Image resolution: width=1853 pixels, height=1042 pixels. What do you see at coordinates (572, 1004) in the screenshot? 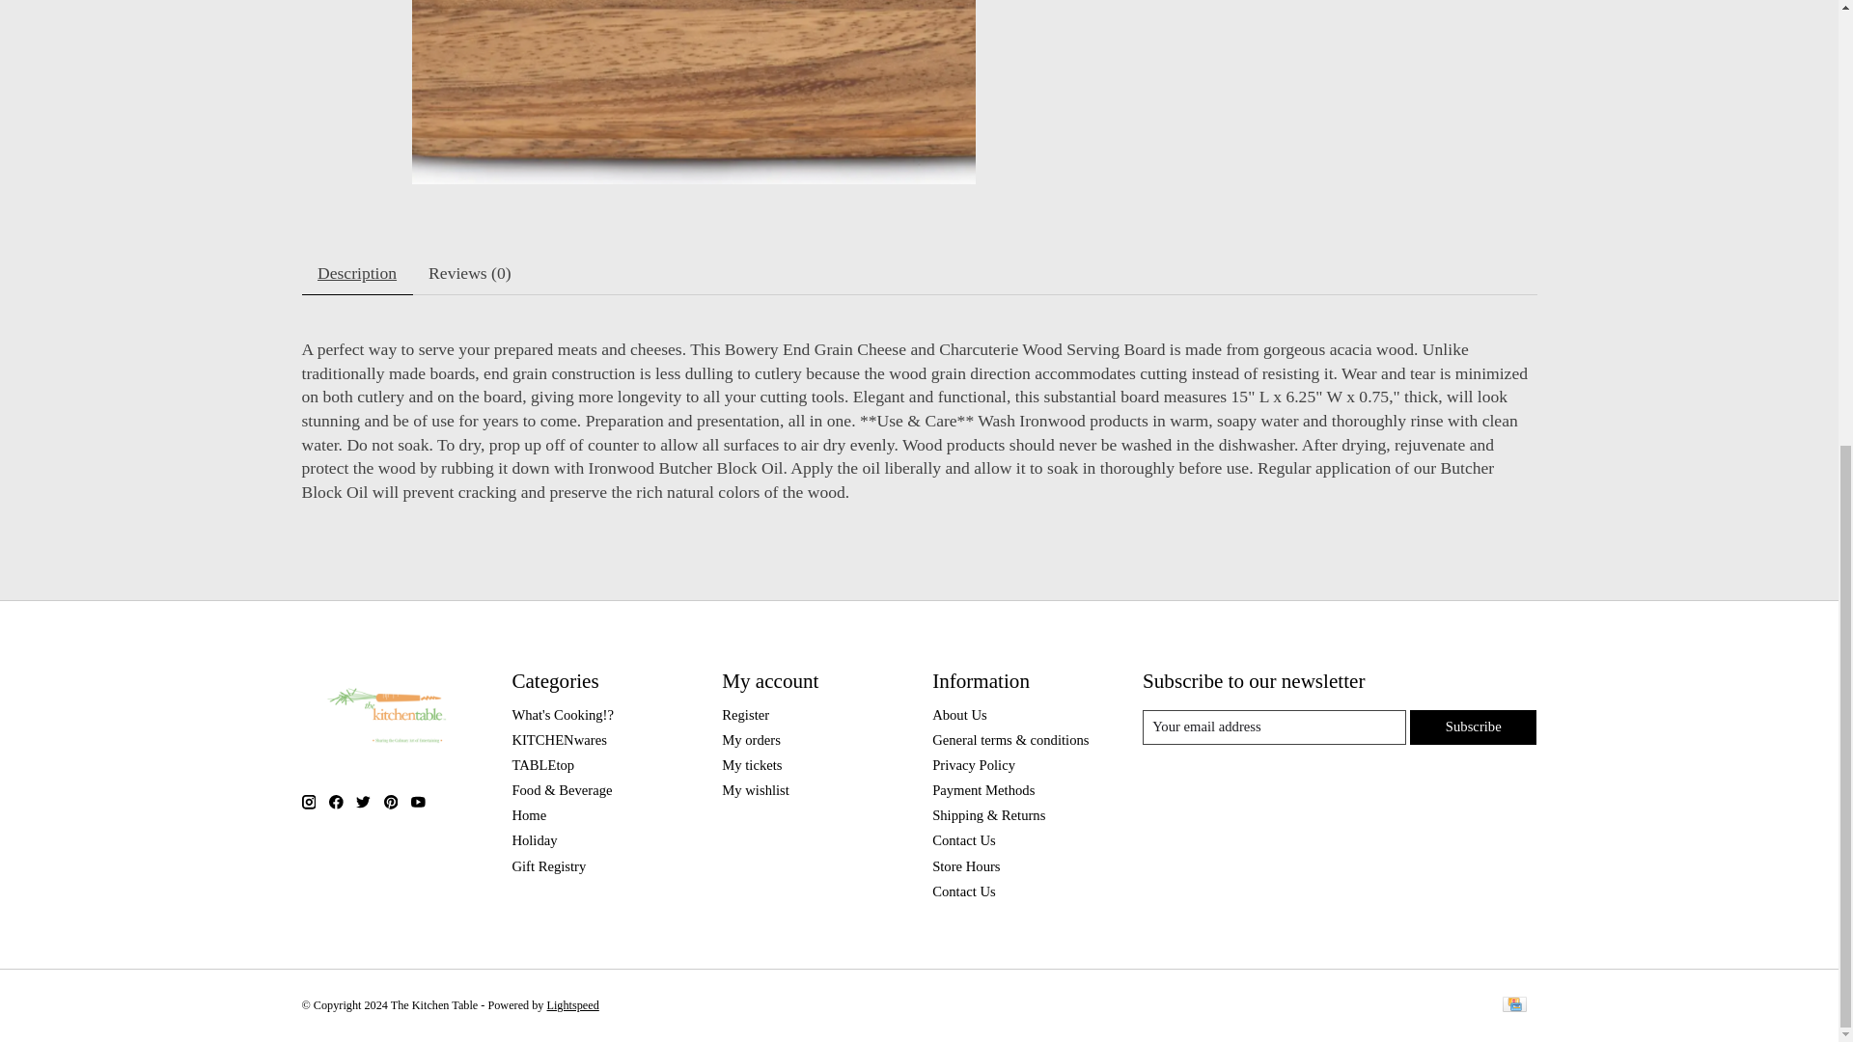
I see `Lightspeed` at bounding box center [572, 1004].